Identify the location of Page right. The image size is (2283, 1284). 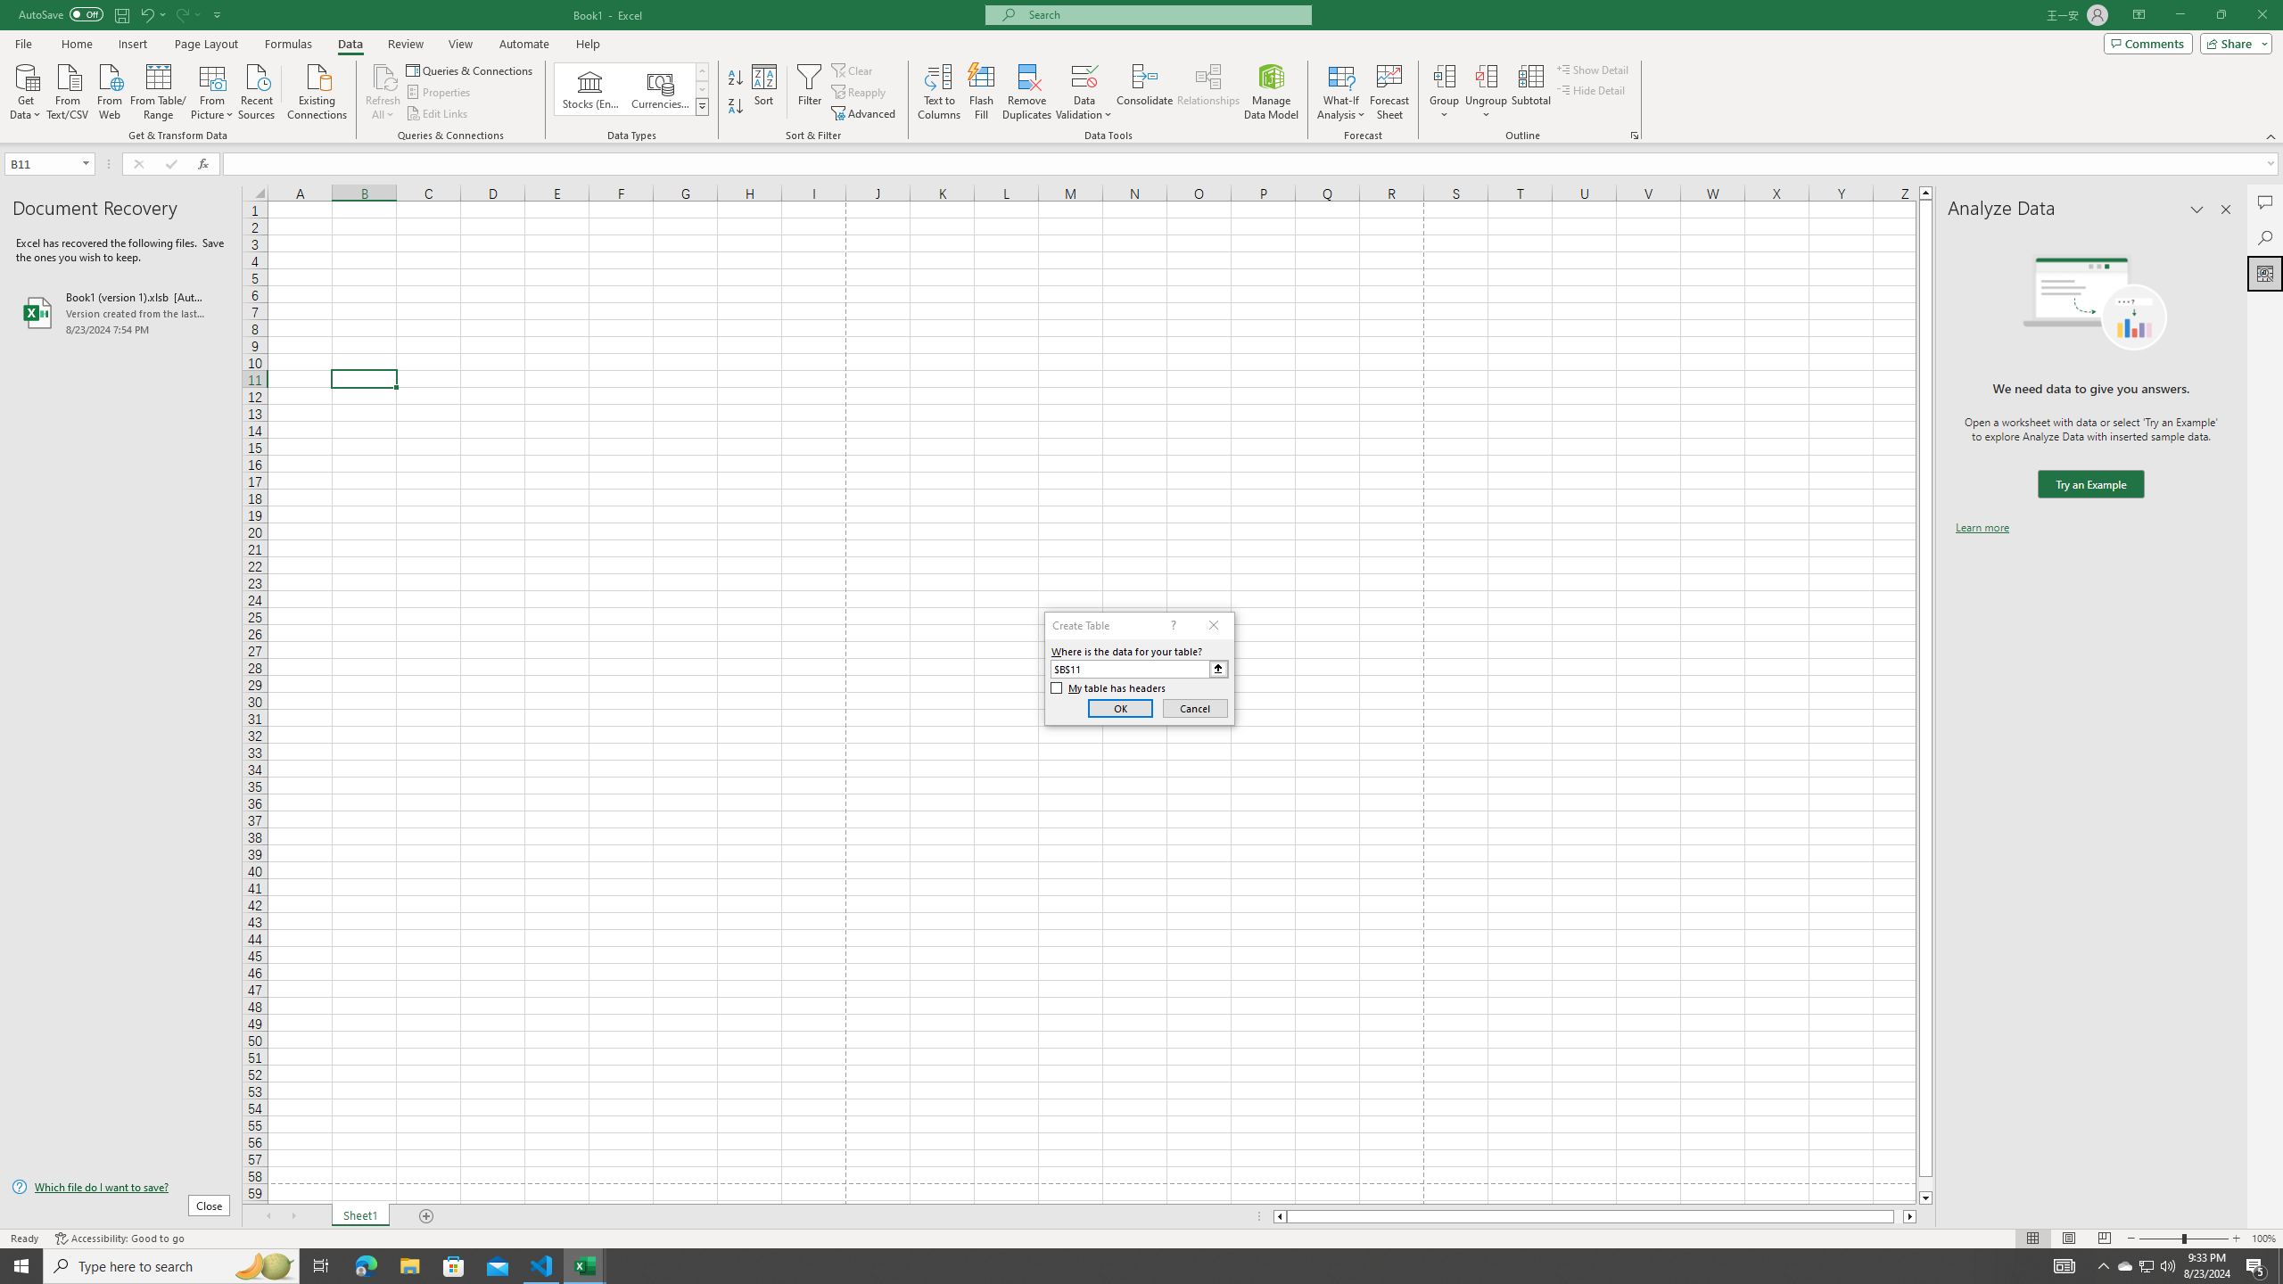
(1900, 1216).